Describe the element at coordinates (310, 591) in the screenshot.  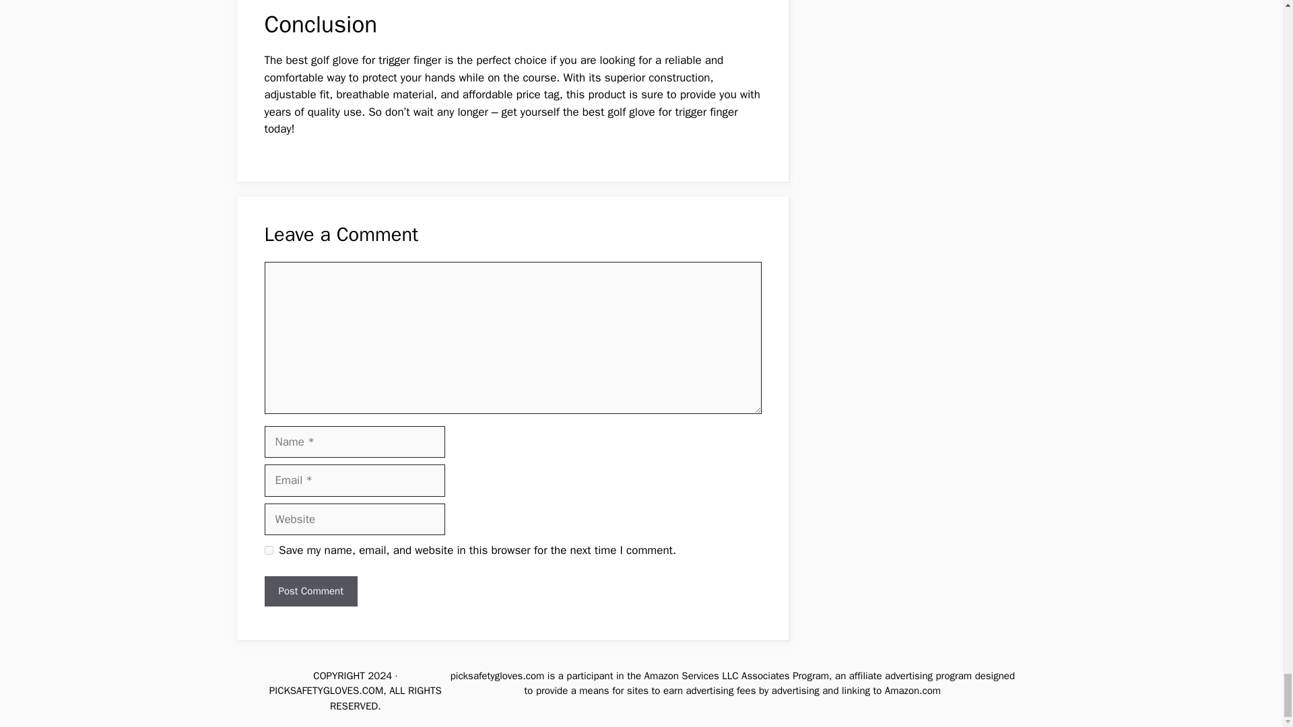
I see `Post Comment` at that location.